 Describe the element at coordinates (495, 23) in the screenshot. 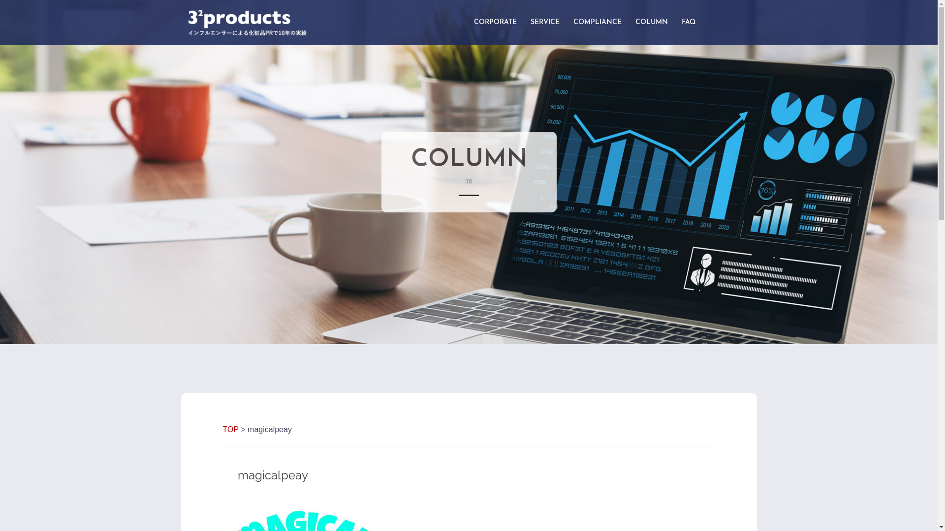

I see `CORPORATE` at that location.